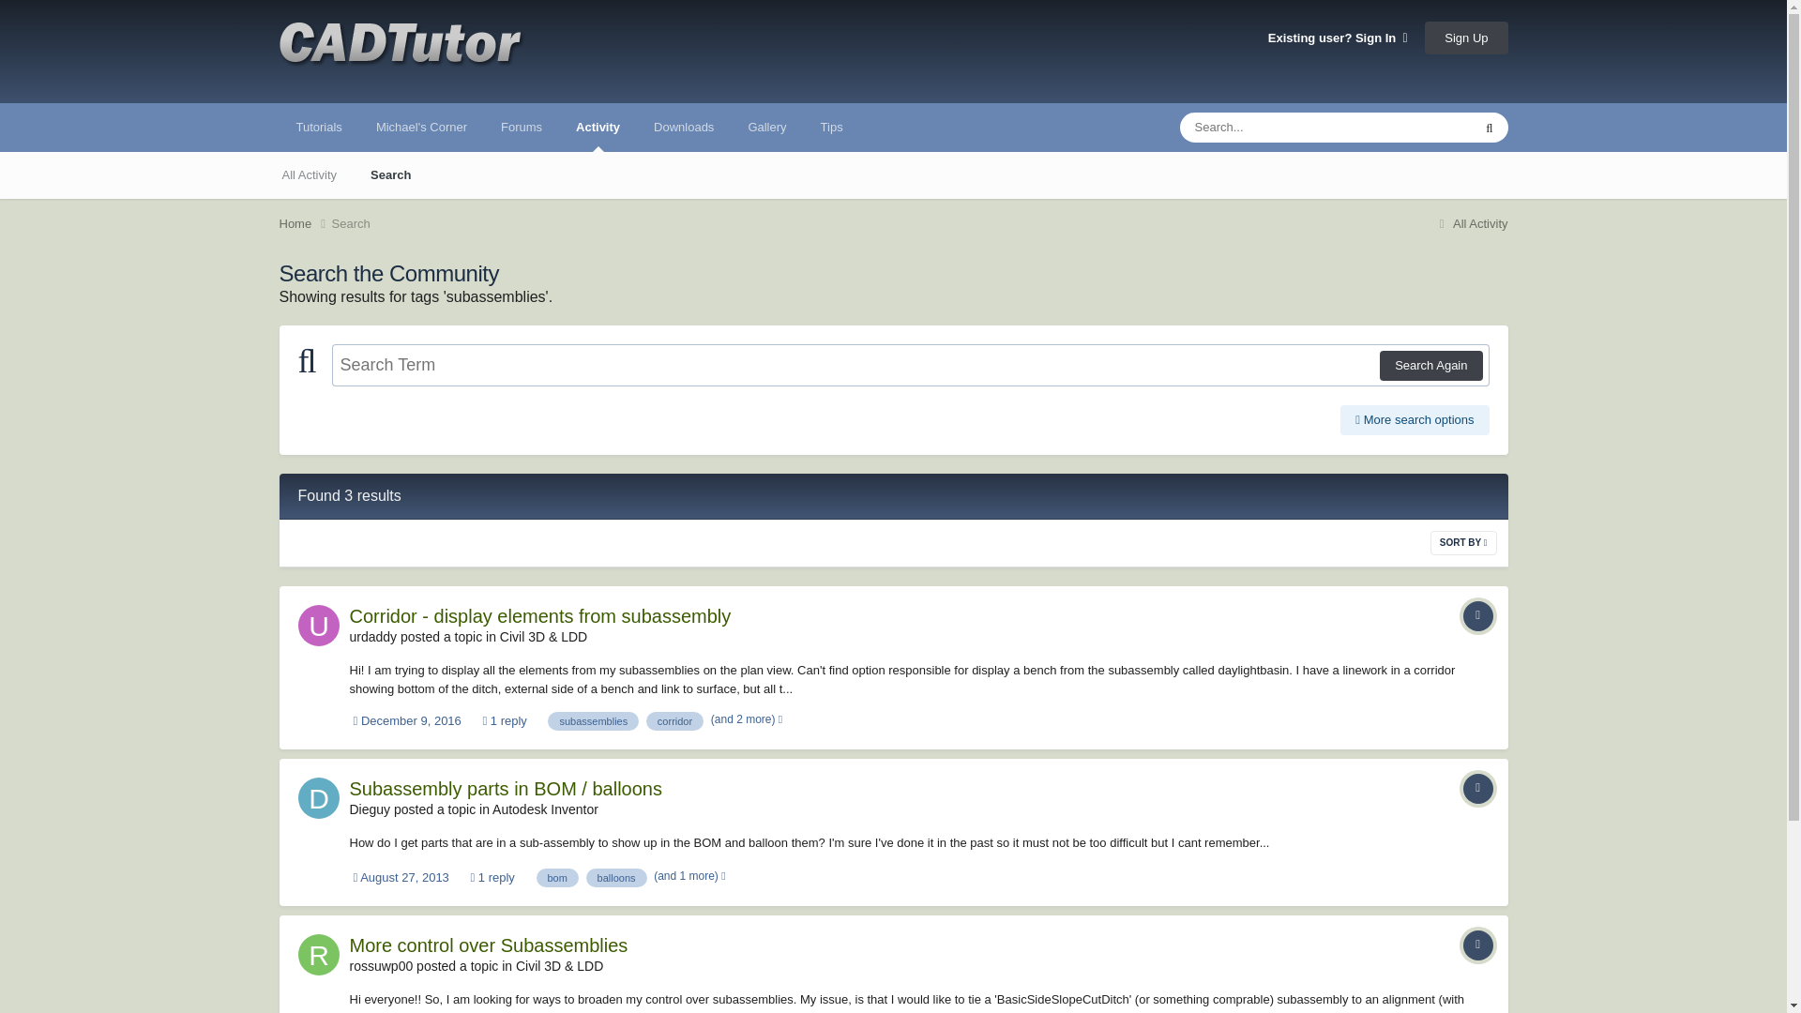  Describe the element at coordinates (1415, 420) in the screenshot. I see `More search options` at that location.